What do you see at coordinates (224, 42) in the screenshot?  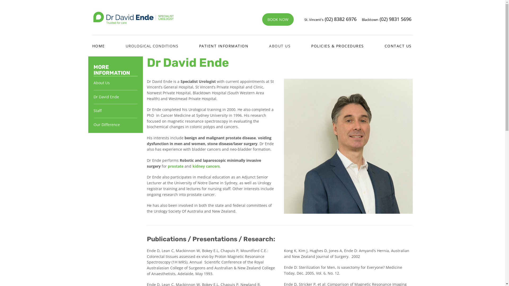 I see `PATIENT INFORMATION` at bounding box center [224, 42].